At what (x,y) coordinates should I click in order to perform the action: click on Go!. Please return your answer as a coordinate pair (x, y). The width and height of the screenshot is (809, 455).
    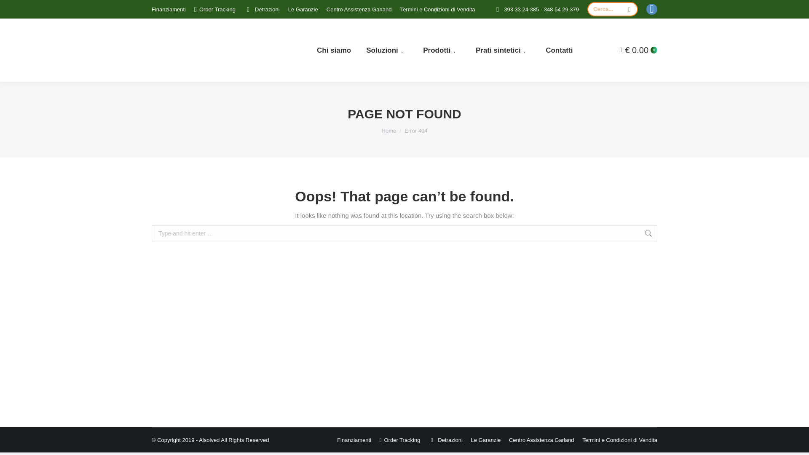
    Looking at the image, I should click on (13, 9).